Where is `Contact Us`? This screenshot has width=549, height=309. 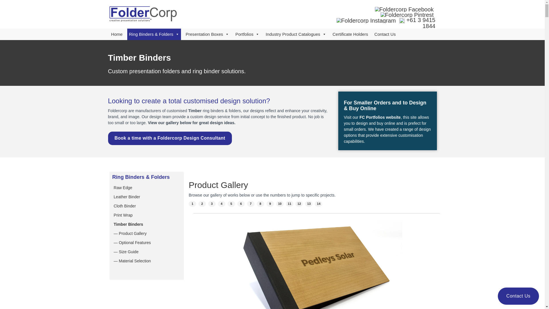 Contact Us is located at coordinates (518, 296).